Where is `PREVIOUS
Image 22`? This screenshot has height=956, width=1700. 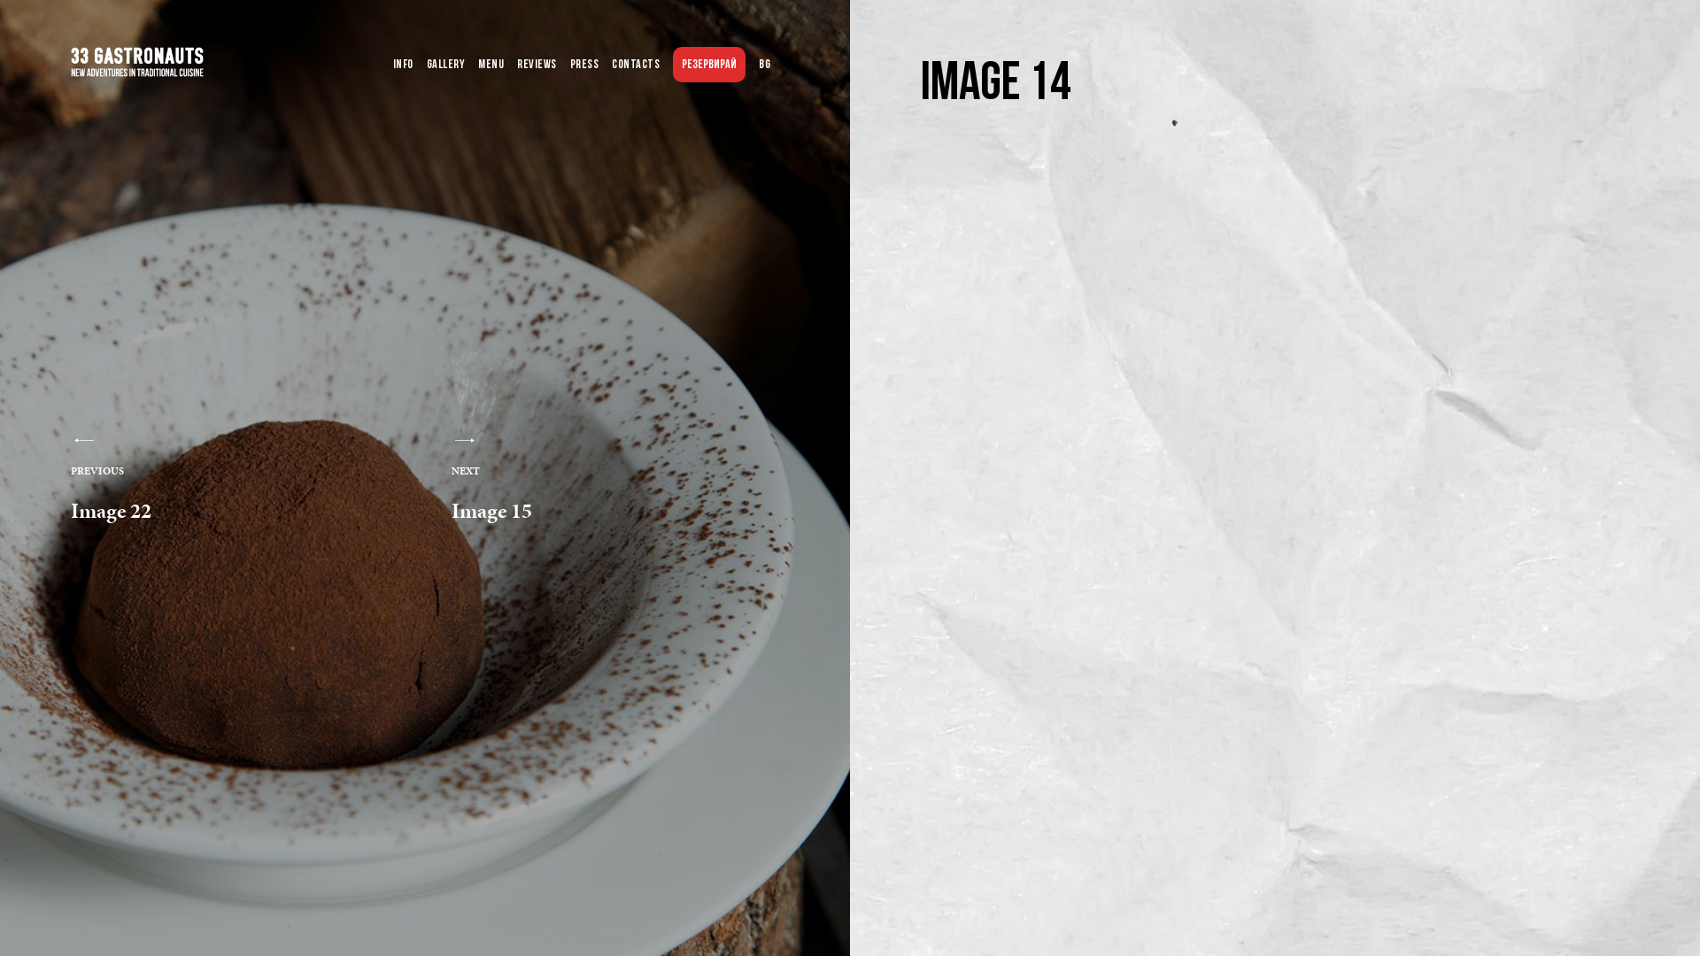
PREVIOUS
Image 22 is located at coordinates (186, 478).